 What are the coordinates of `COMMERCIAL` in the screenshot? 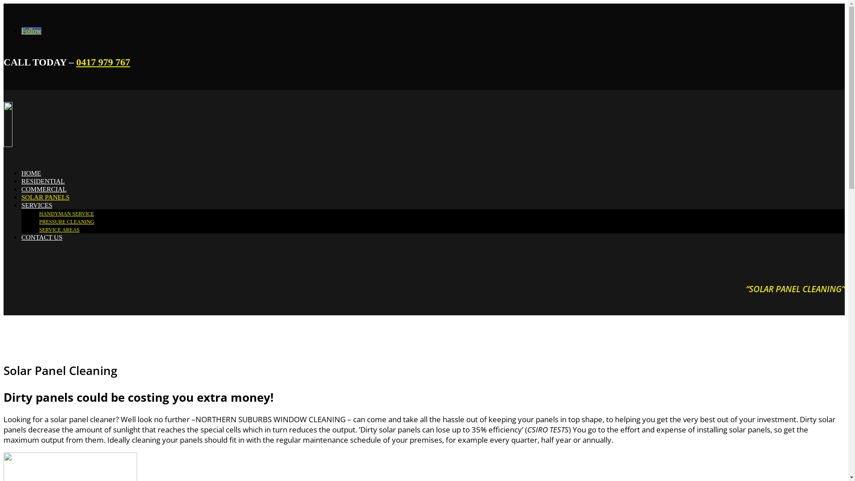 It's located at (44, 189).